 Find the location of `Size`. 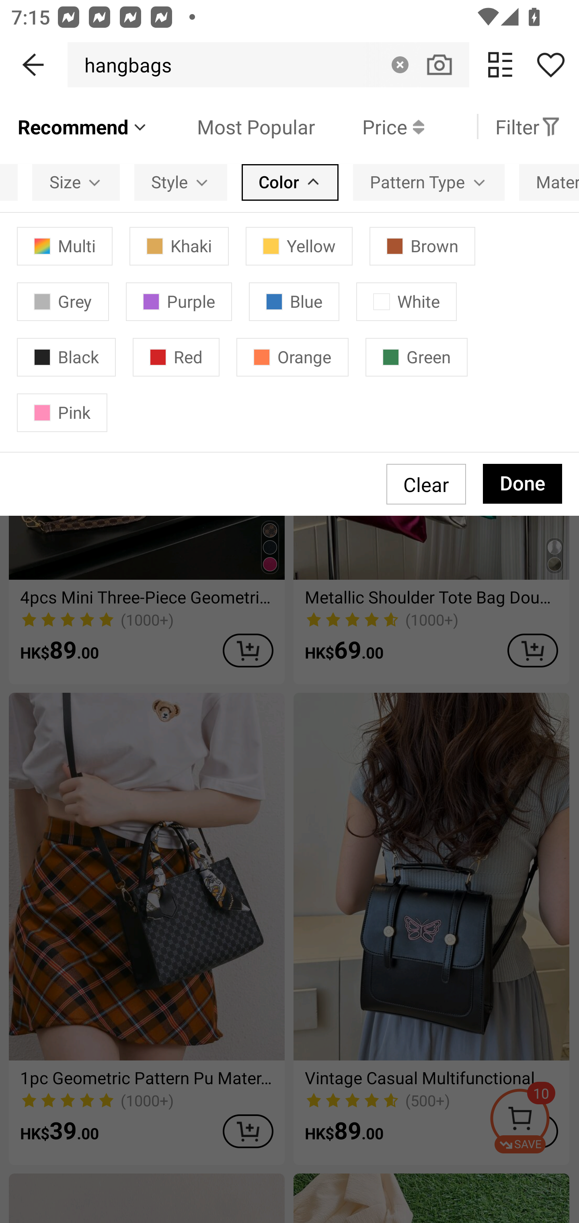

Size is located at coordinates (76, 182).